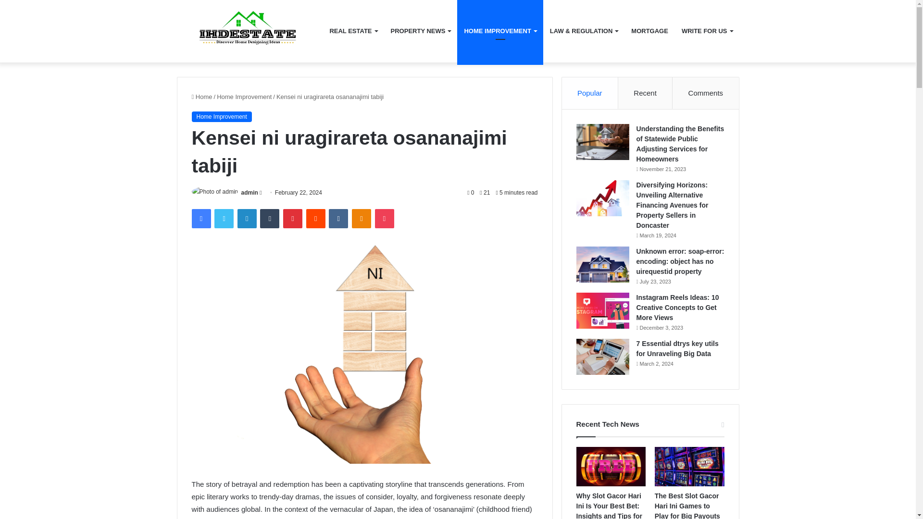  What do you see at coordinates (353, 31) in the screenshot?
I see `REAL ESTATE` at bounding box center [353, 31].